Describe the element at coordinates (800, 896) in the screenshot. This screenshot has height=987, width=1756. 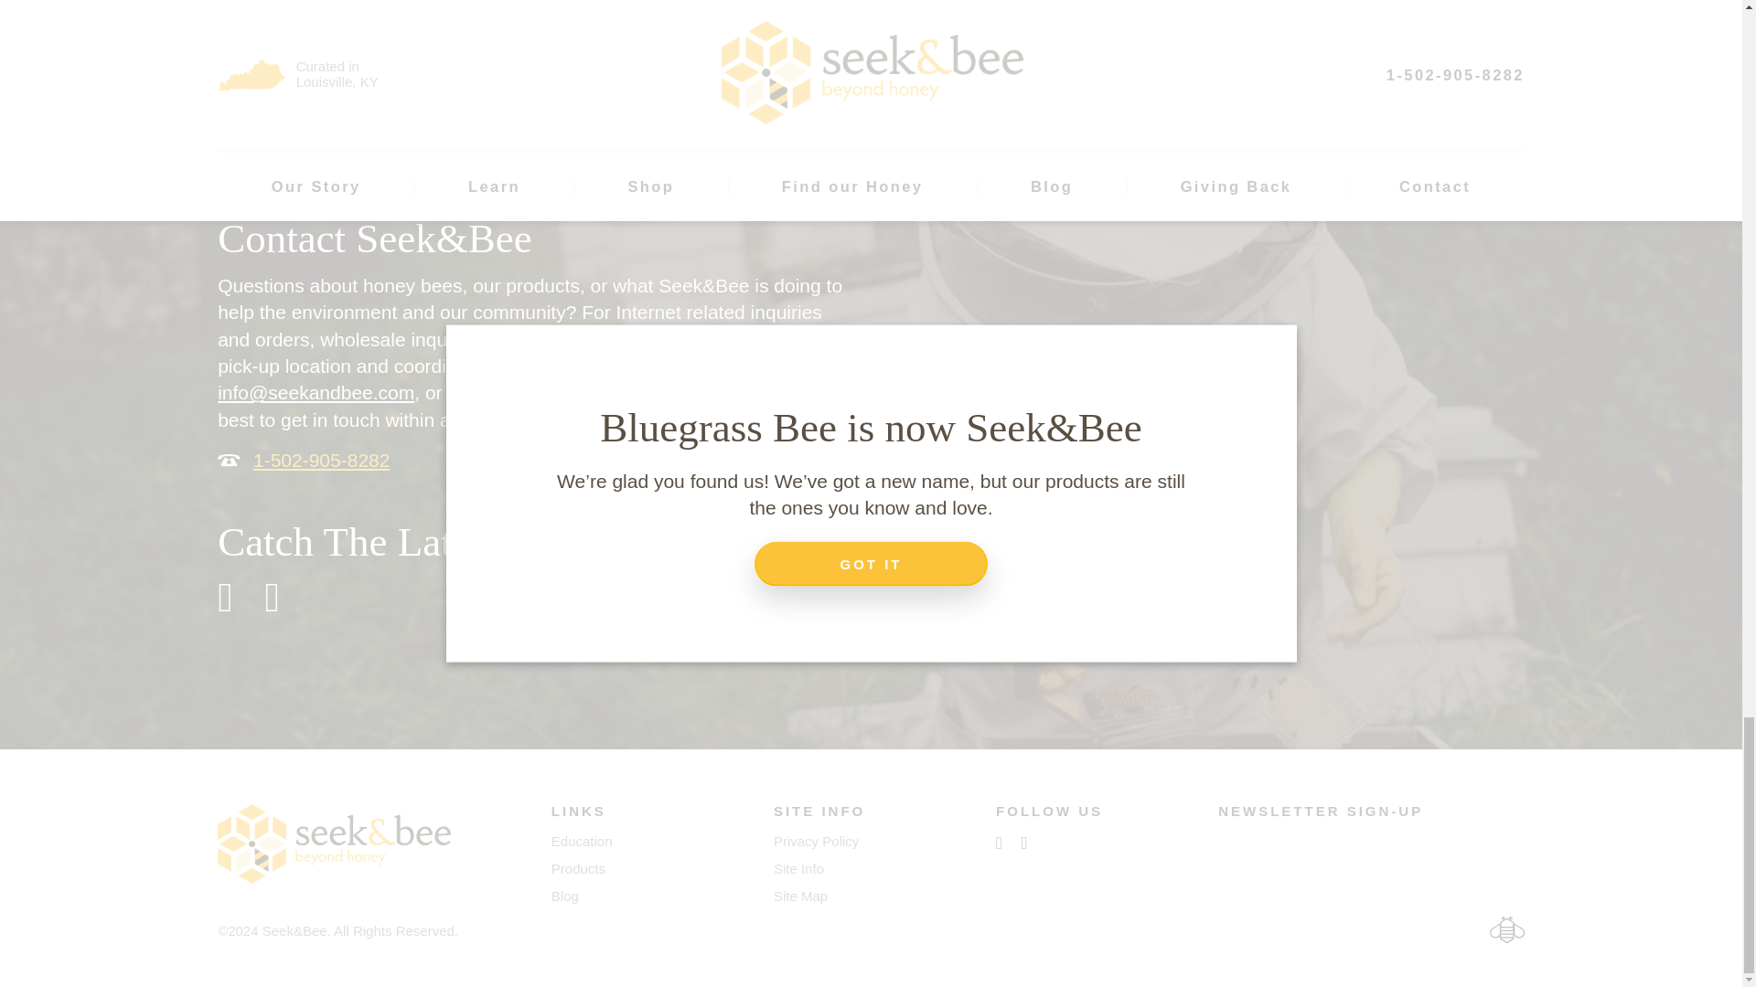
I see `Site Map` at that location.